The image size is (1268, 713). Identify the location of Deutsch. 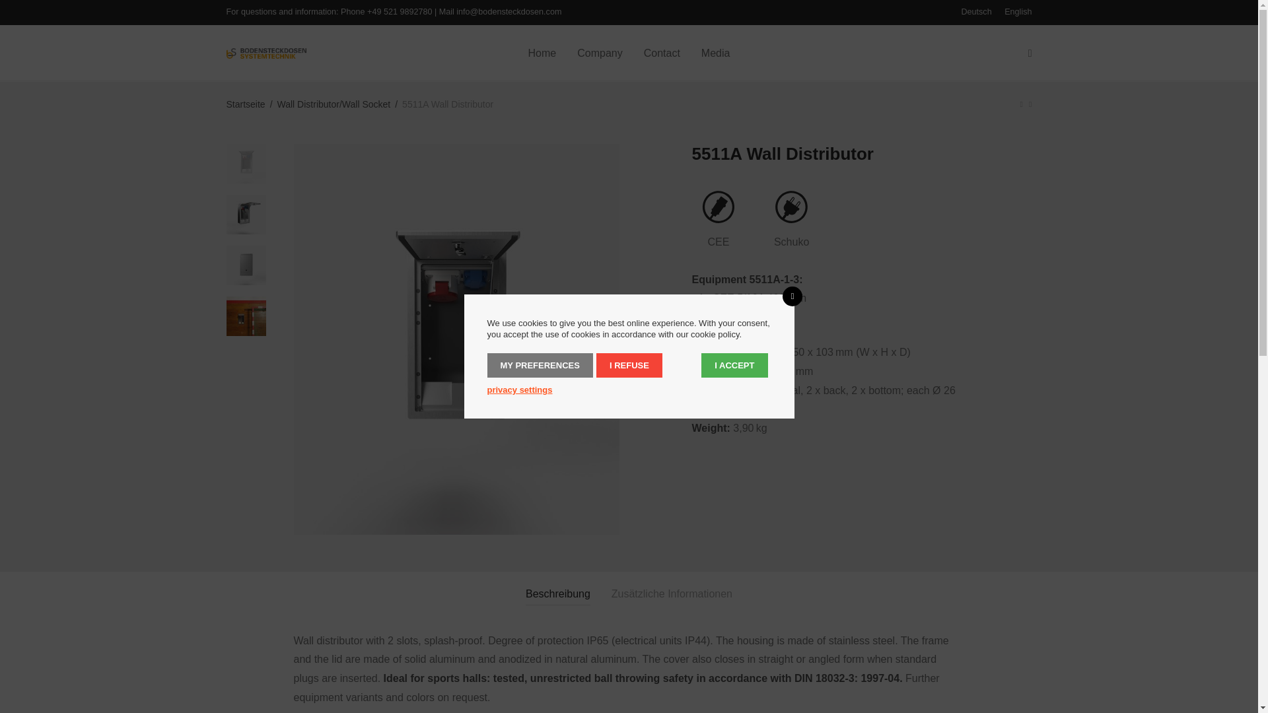
(976, 12).